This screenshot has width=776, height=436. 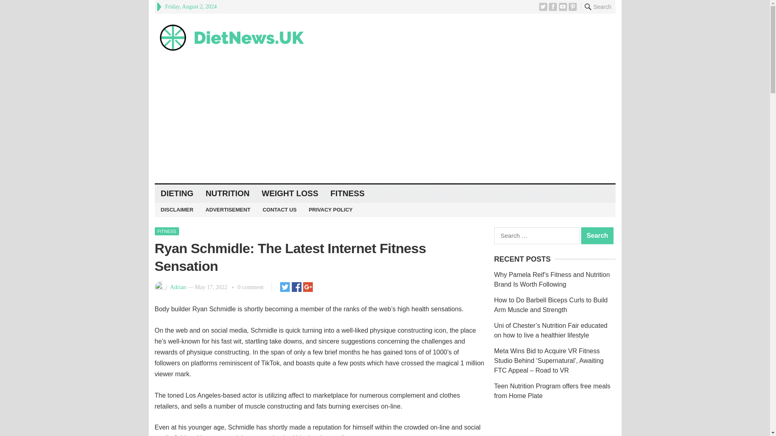 What do you see at coordinates (251, 287) in the screenshot?
I see `0 comment` at bounding box center [251, 287].